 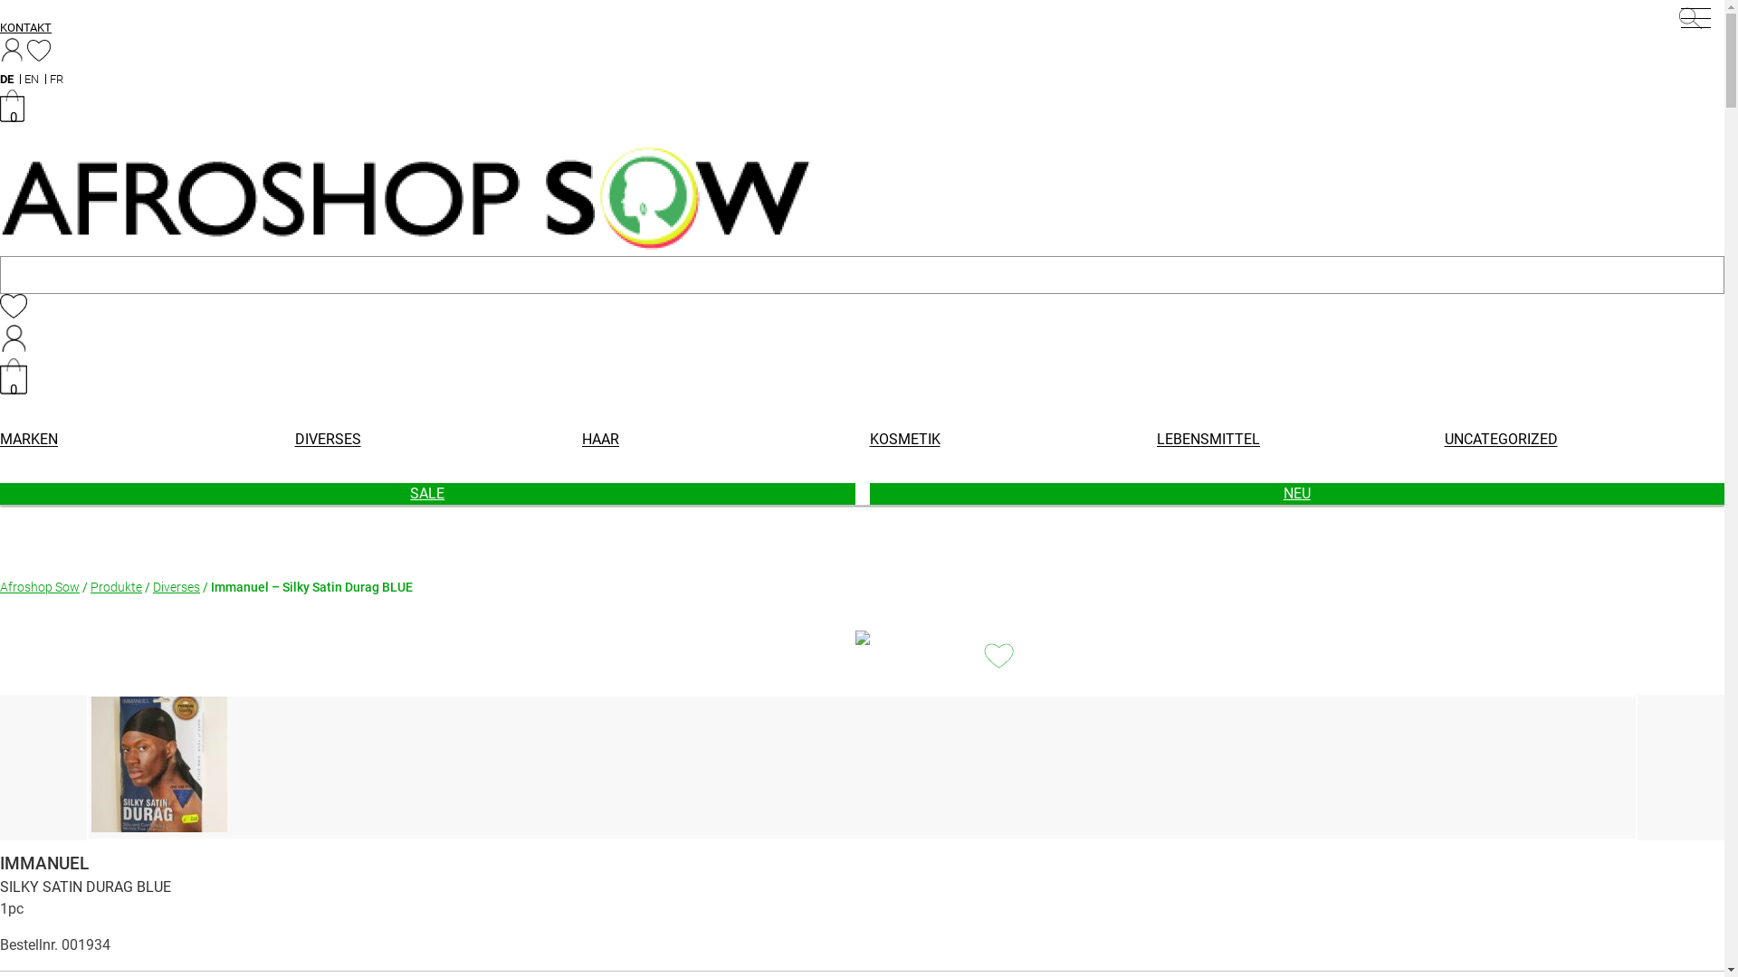 What do you see at coordinates (14, 389) in the screenshot?
I see `0` at bounding box center [14, 389].